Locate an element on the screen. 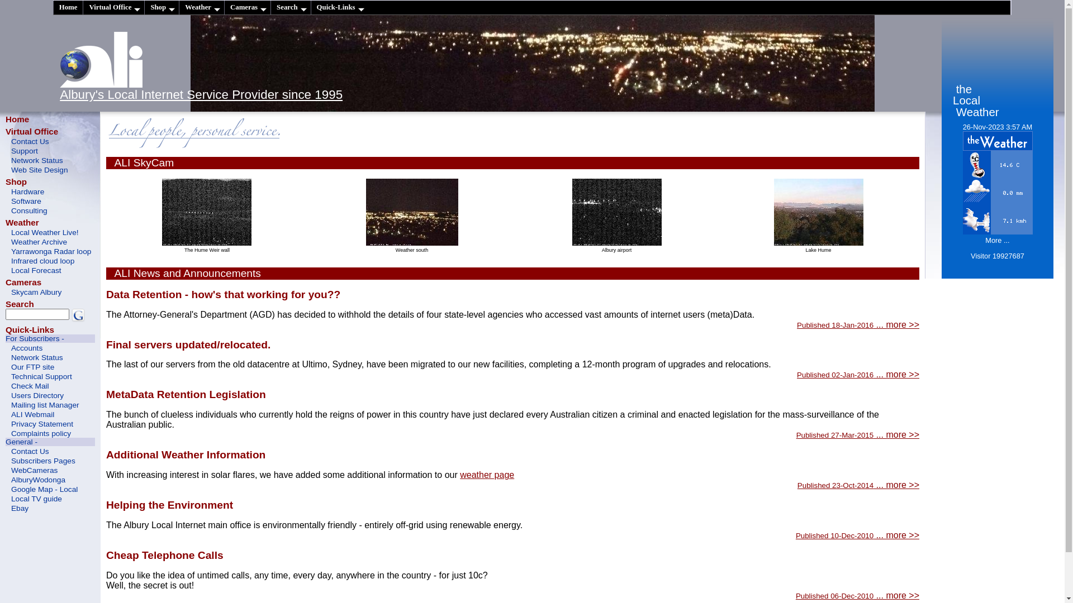 This screenshot has width=1073, height=603. Software is located at coordinates (50, 201).